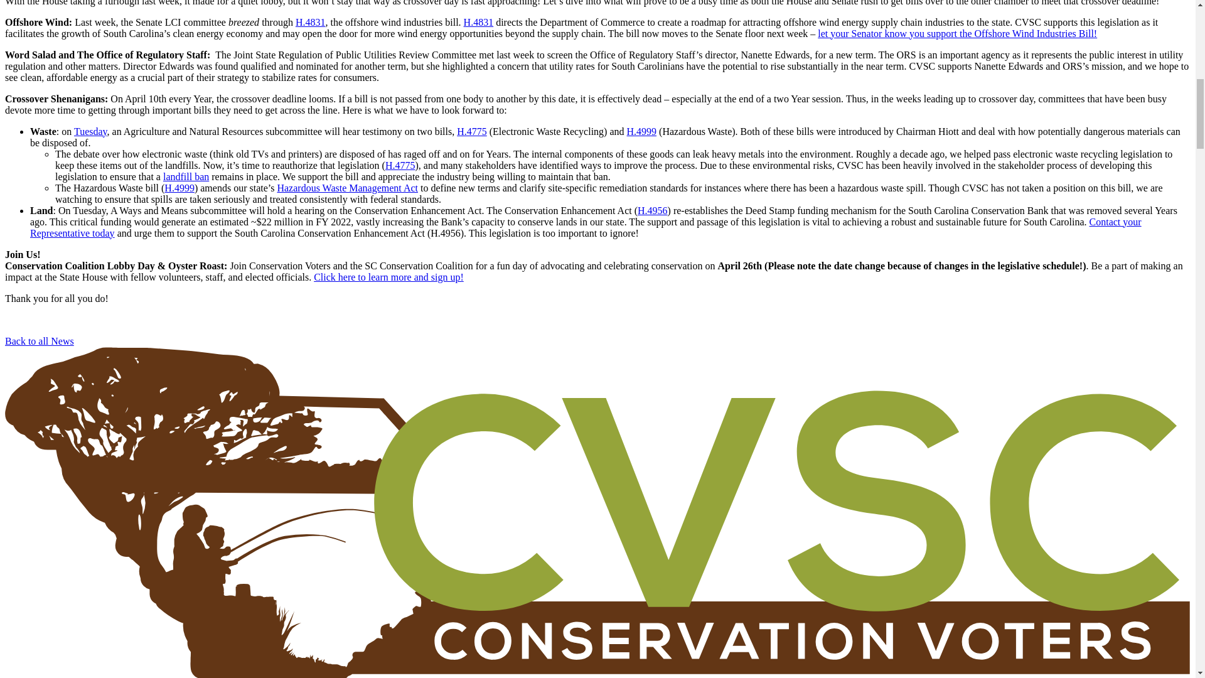 This screenshot has width=1205, height=678. I want to click on H.4831, so click(479, 23).